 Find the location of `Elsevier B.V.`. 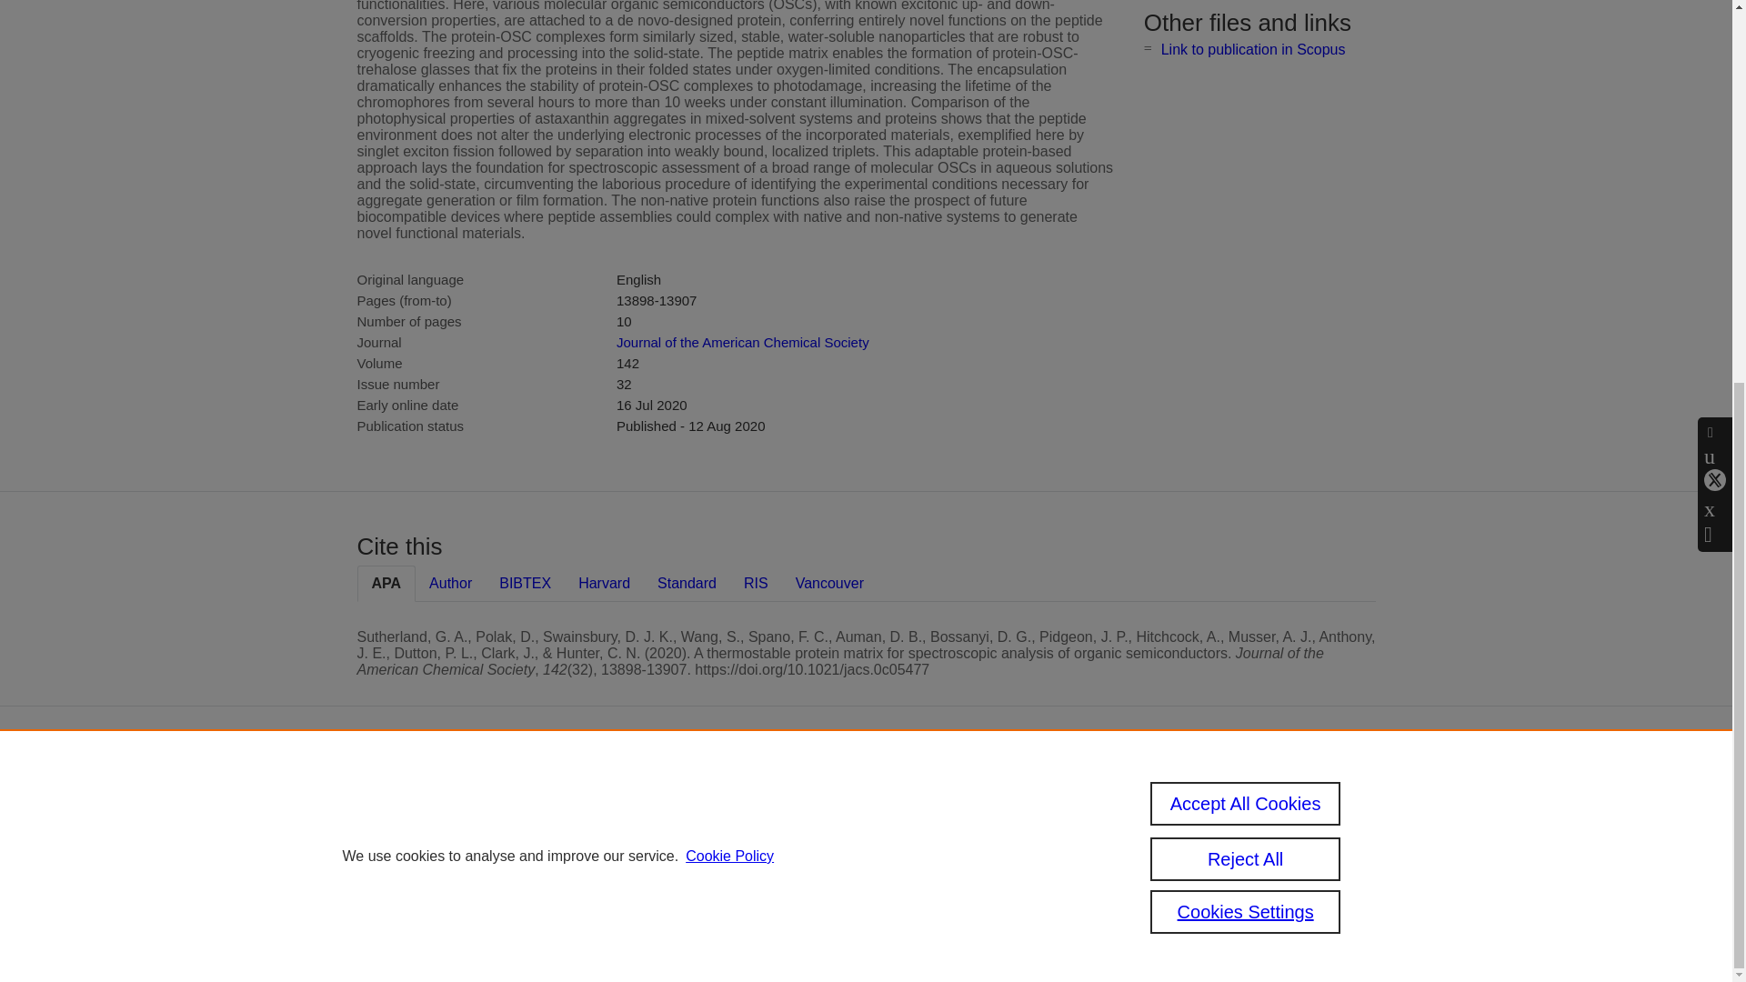

Elsevier B.V. is located at coordinates (917, 822).